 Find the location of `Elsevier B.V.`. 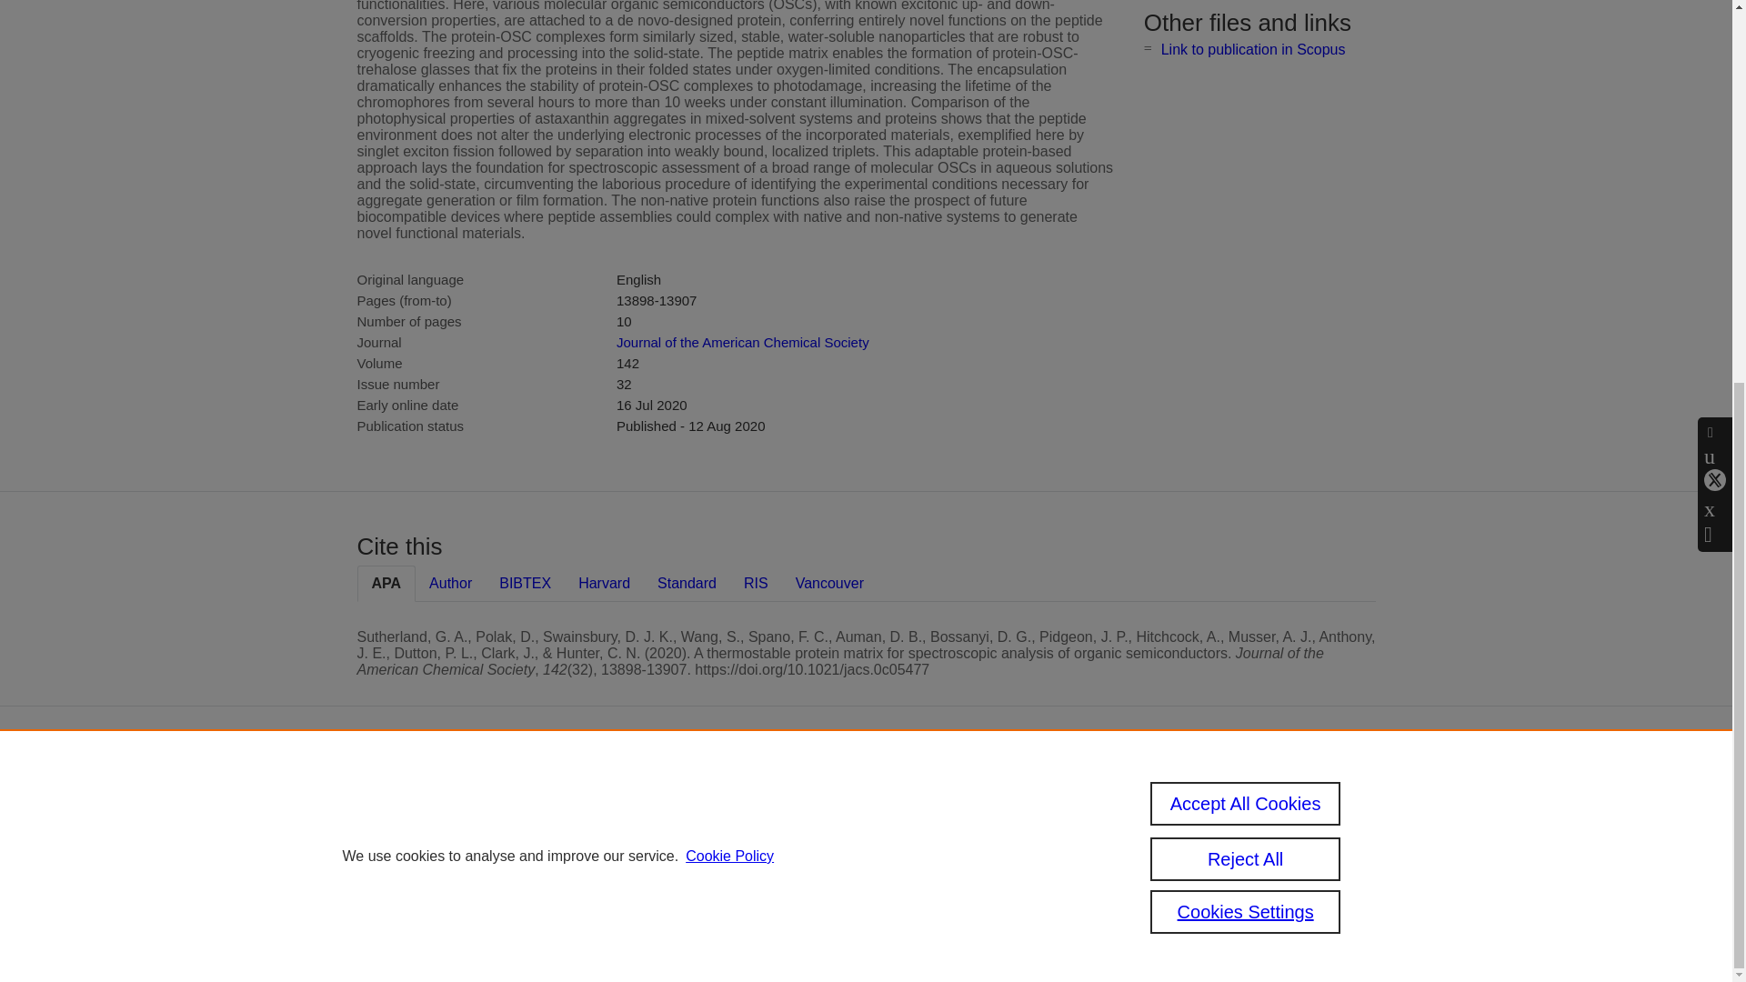

Elsevier B.V. is located at coordinates (917, 822).